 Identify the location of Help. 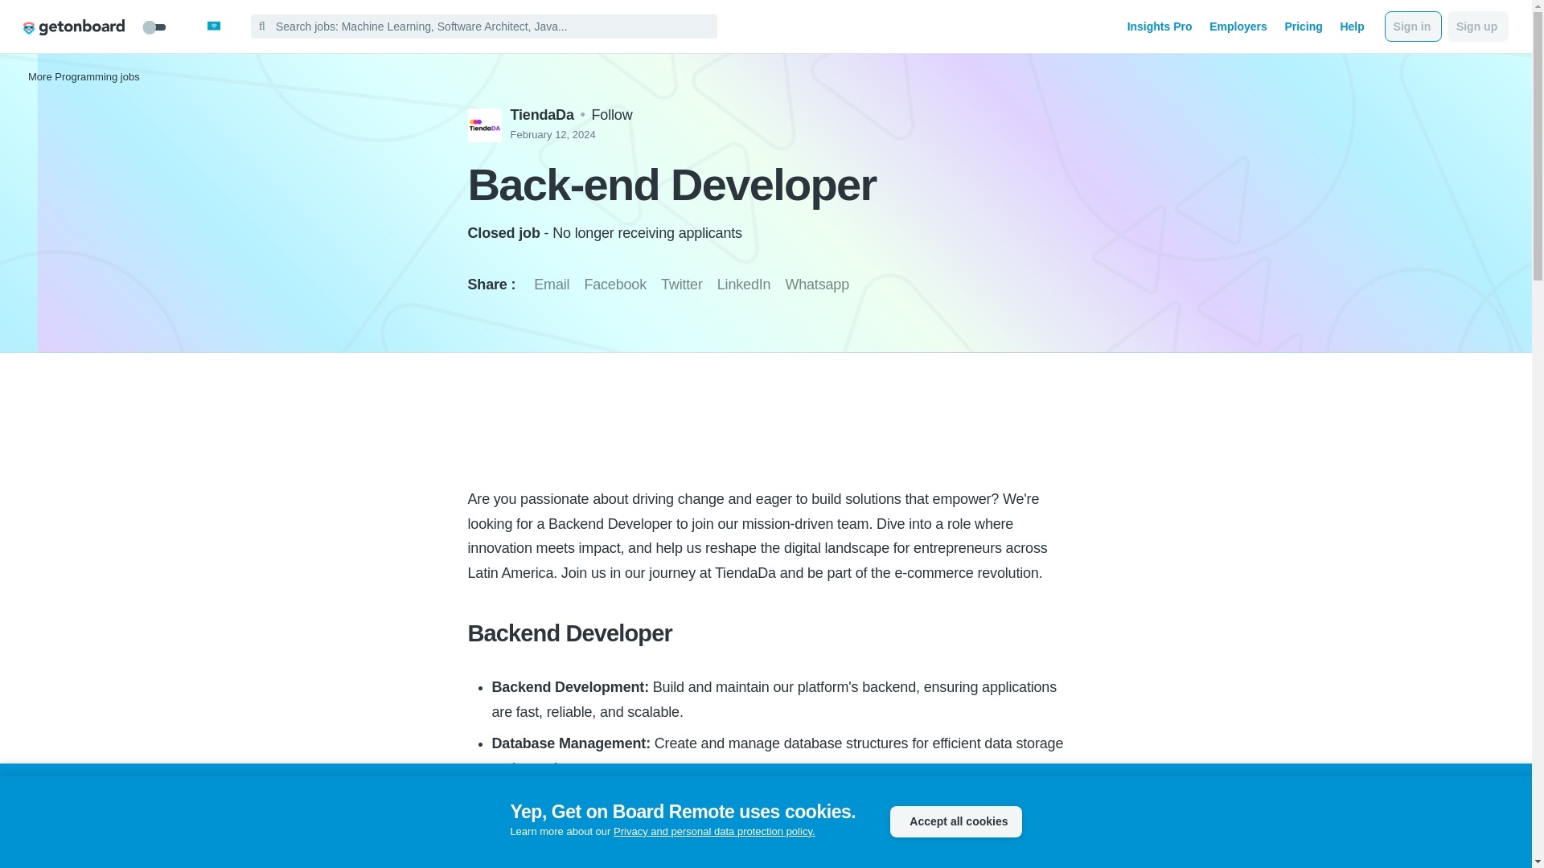
(1351, 26).